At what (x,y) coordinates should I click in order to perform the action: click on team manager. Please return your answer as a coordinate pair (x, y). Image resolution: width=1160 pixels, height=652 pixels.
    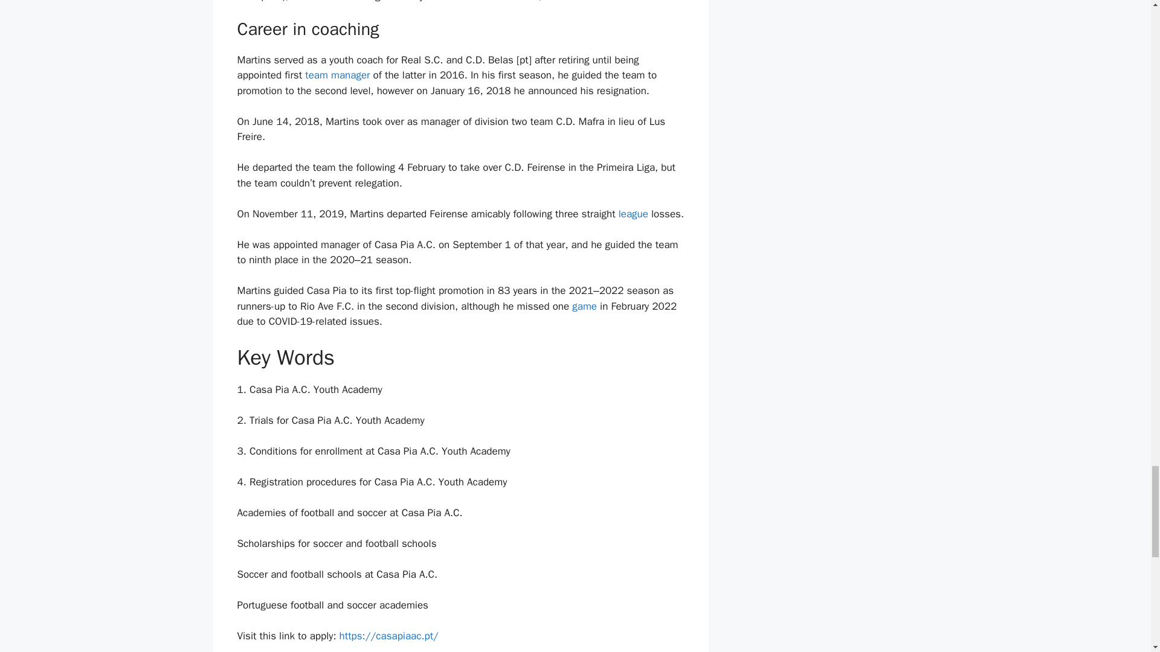
    Looking at the image, I should click on (337, 75).